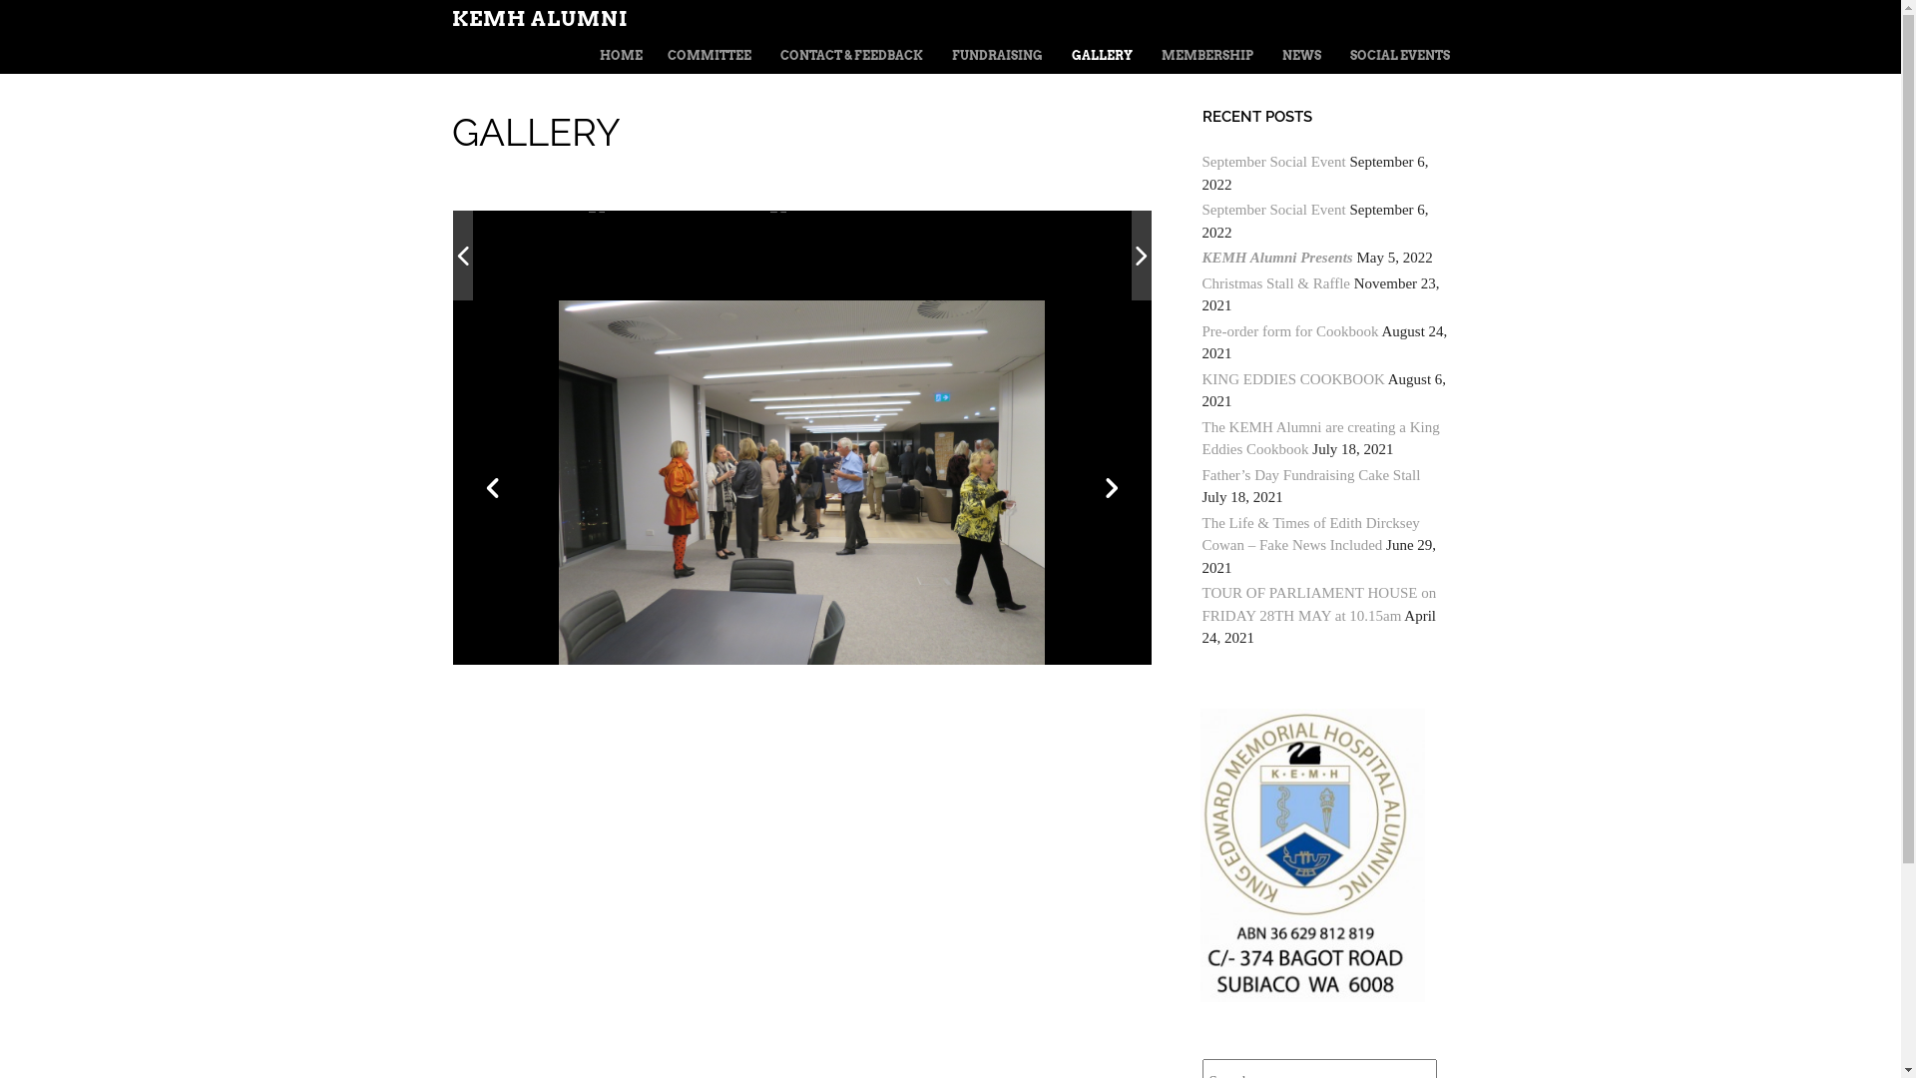  I want to click on TOUR OF PARLIAMENT HOUSE on FRIDAY 28TH MAY at 10.15am, so click(1319, 605).